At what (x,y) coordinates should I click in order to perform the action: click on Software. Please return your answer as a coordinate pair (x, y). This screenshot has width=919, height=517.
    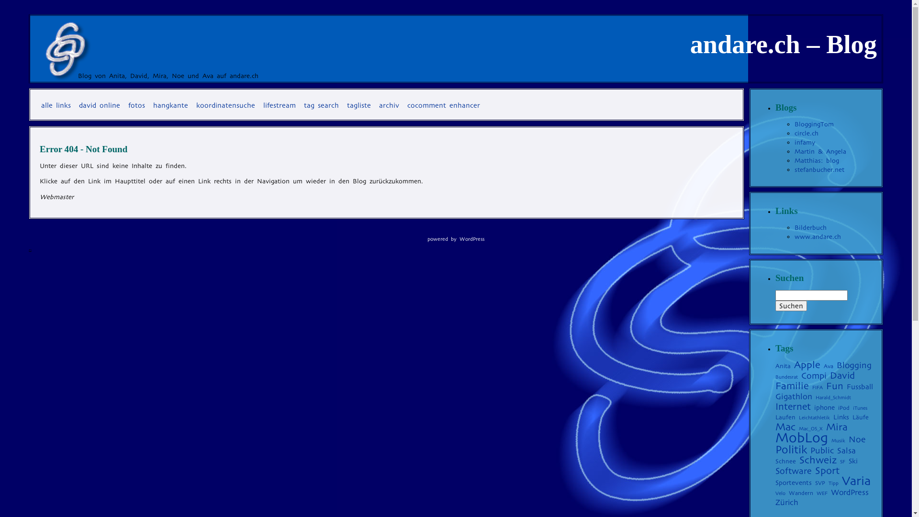
    Looking at the image, I should click on (794, 471).